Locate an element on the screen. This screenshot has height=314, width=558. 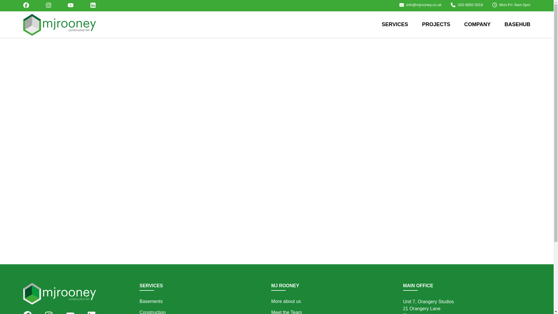
Construction is located at coordinates (153, 312).